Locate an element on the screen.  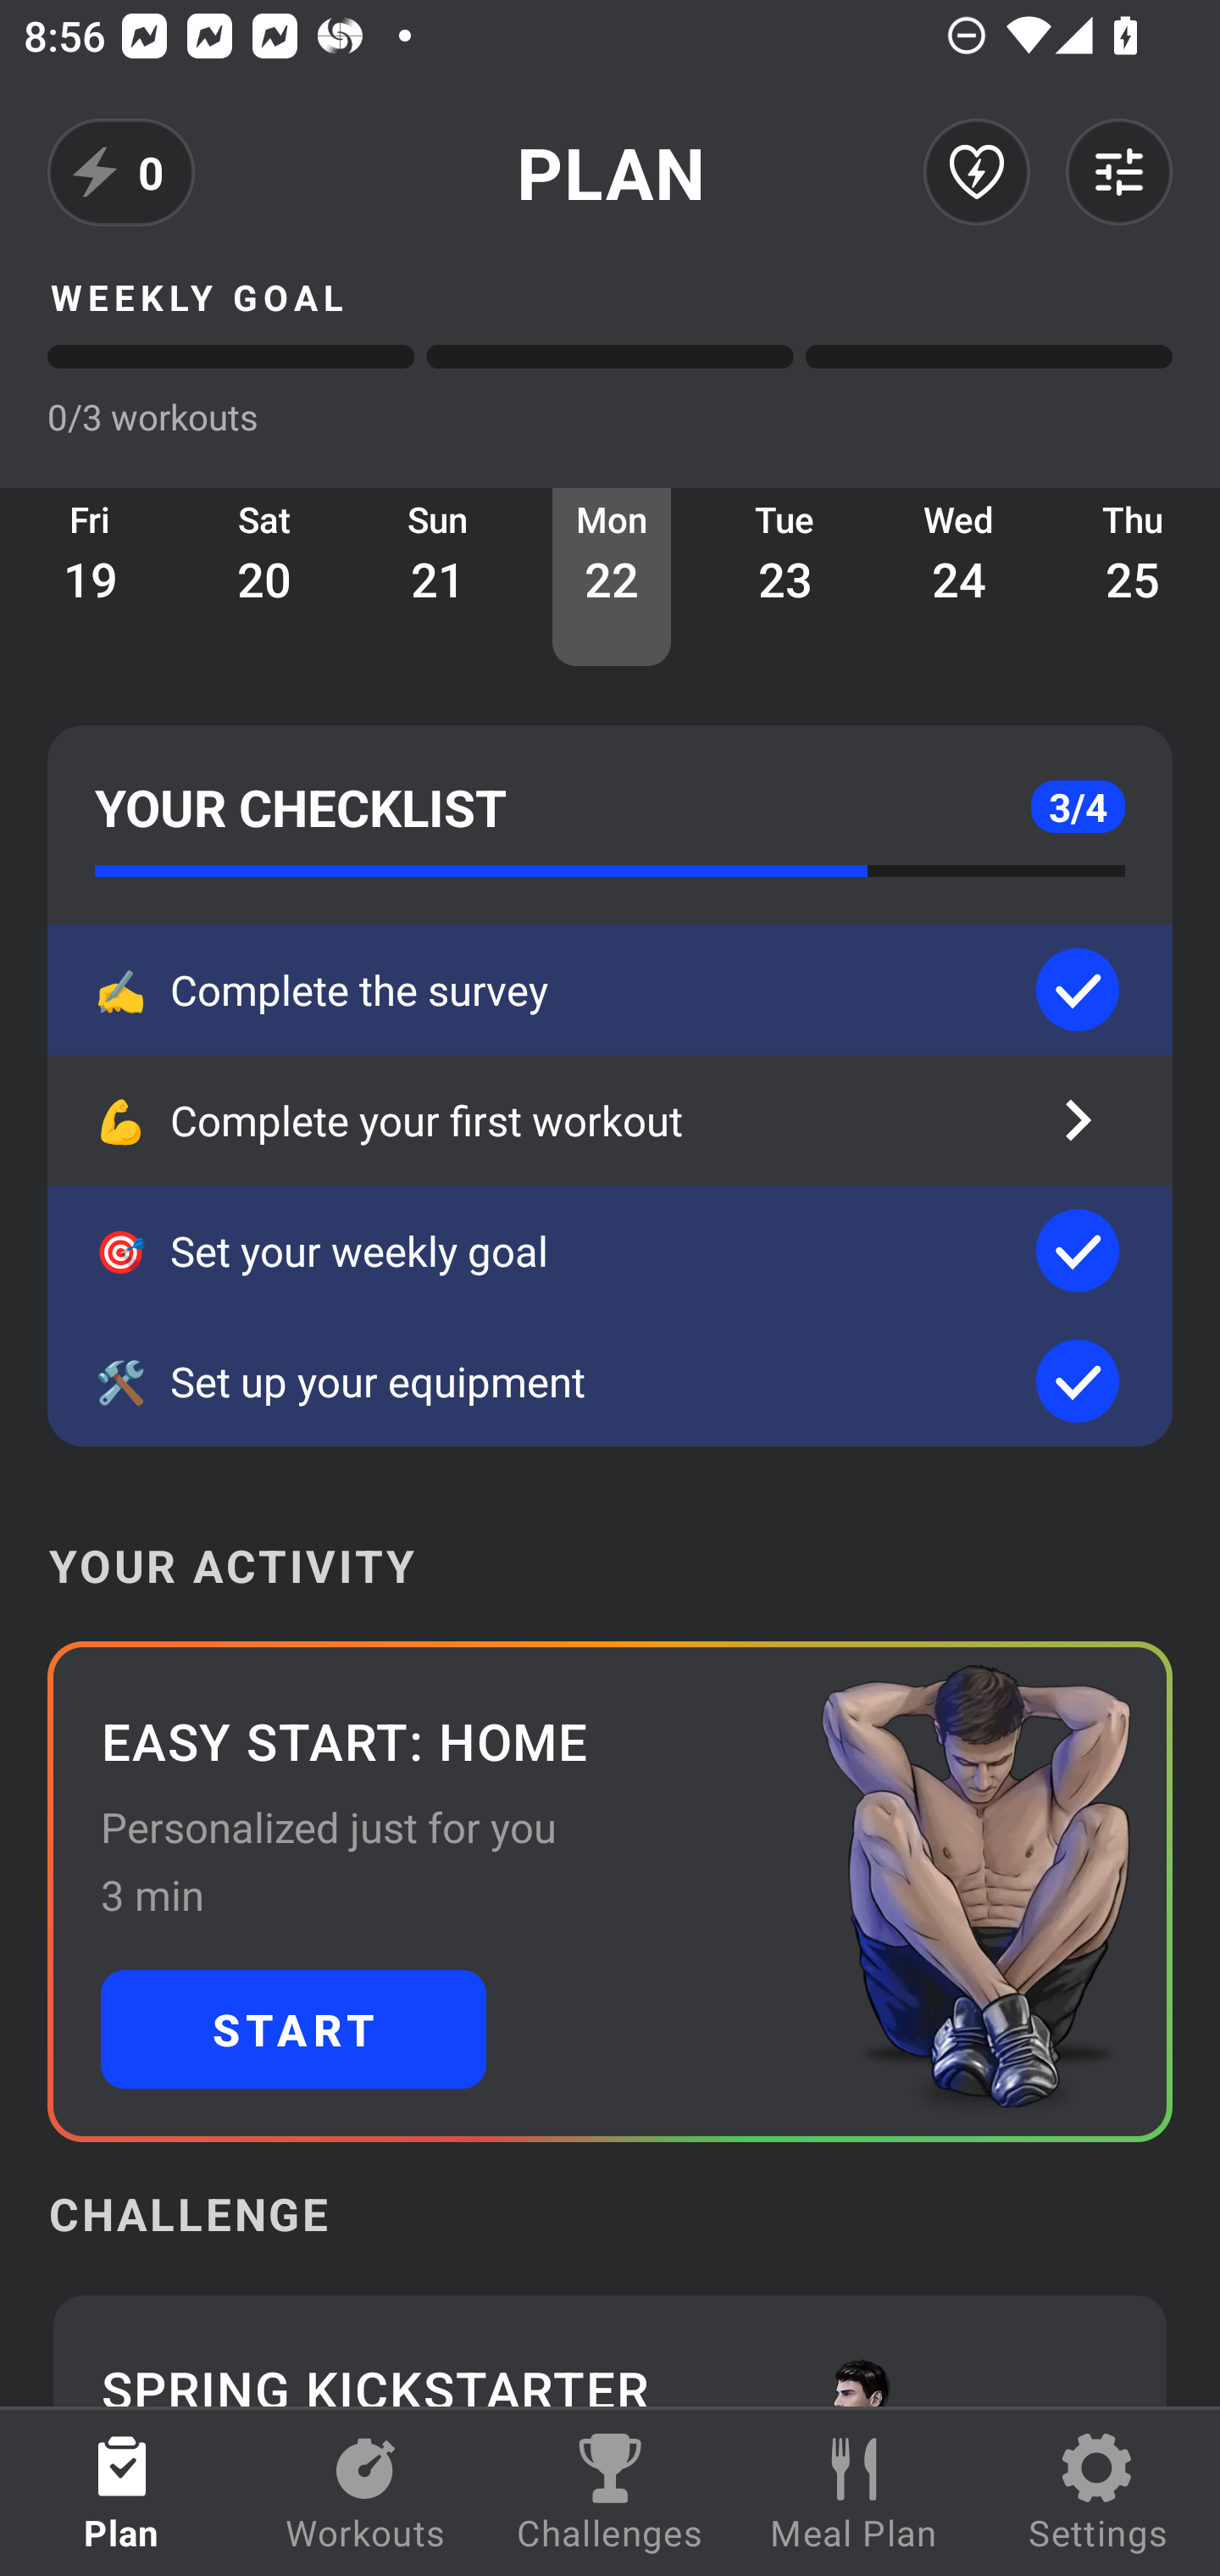
Fri 19 is located at coordinates (91, 576).